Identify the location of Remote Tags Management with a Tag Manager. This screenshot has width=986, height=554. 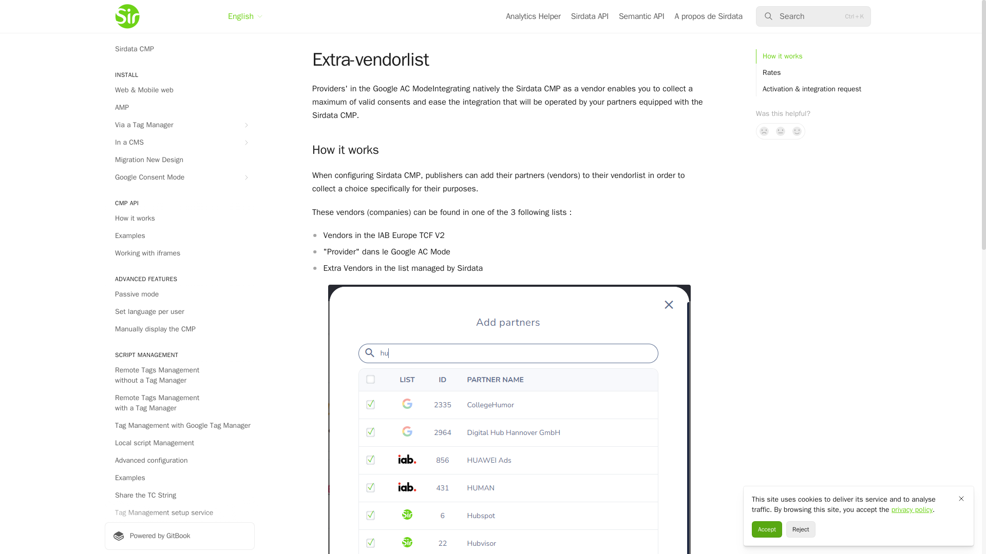
(179, 403).